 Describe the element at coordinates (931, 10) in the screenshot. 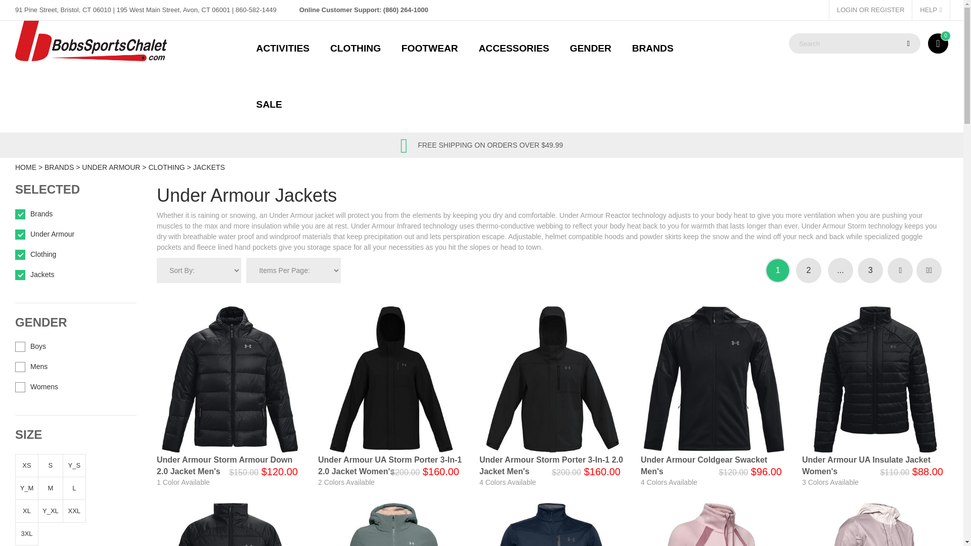

I see `HELP` at that location.